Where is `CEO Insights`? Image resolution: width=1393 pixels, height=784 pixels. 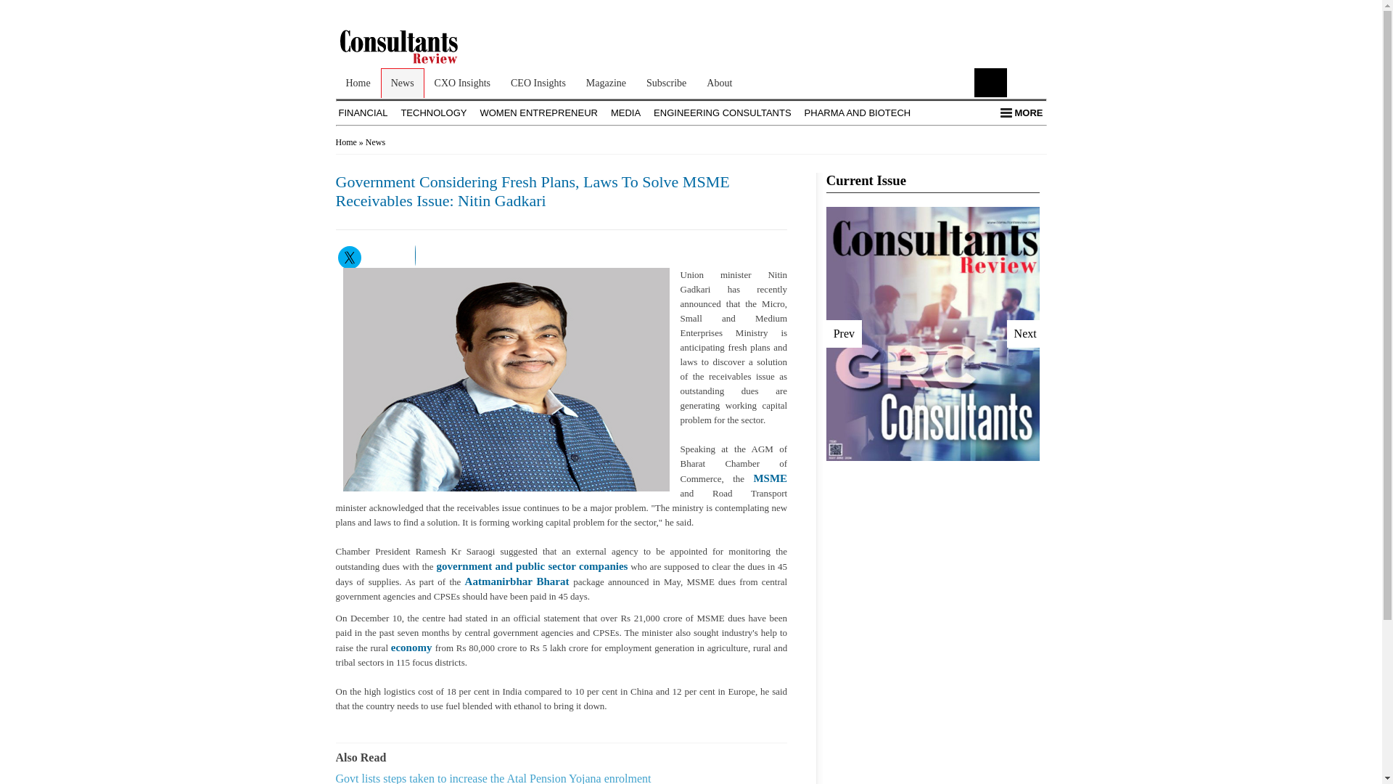
CEO Insights is located at coordinates (538, 83).